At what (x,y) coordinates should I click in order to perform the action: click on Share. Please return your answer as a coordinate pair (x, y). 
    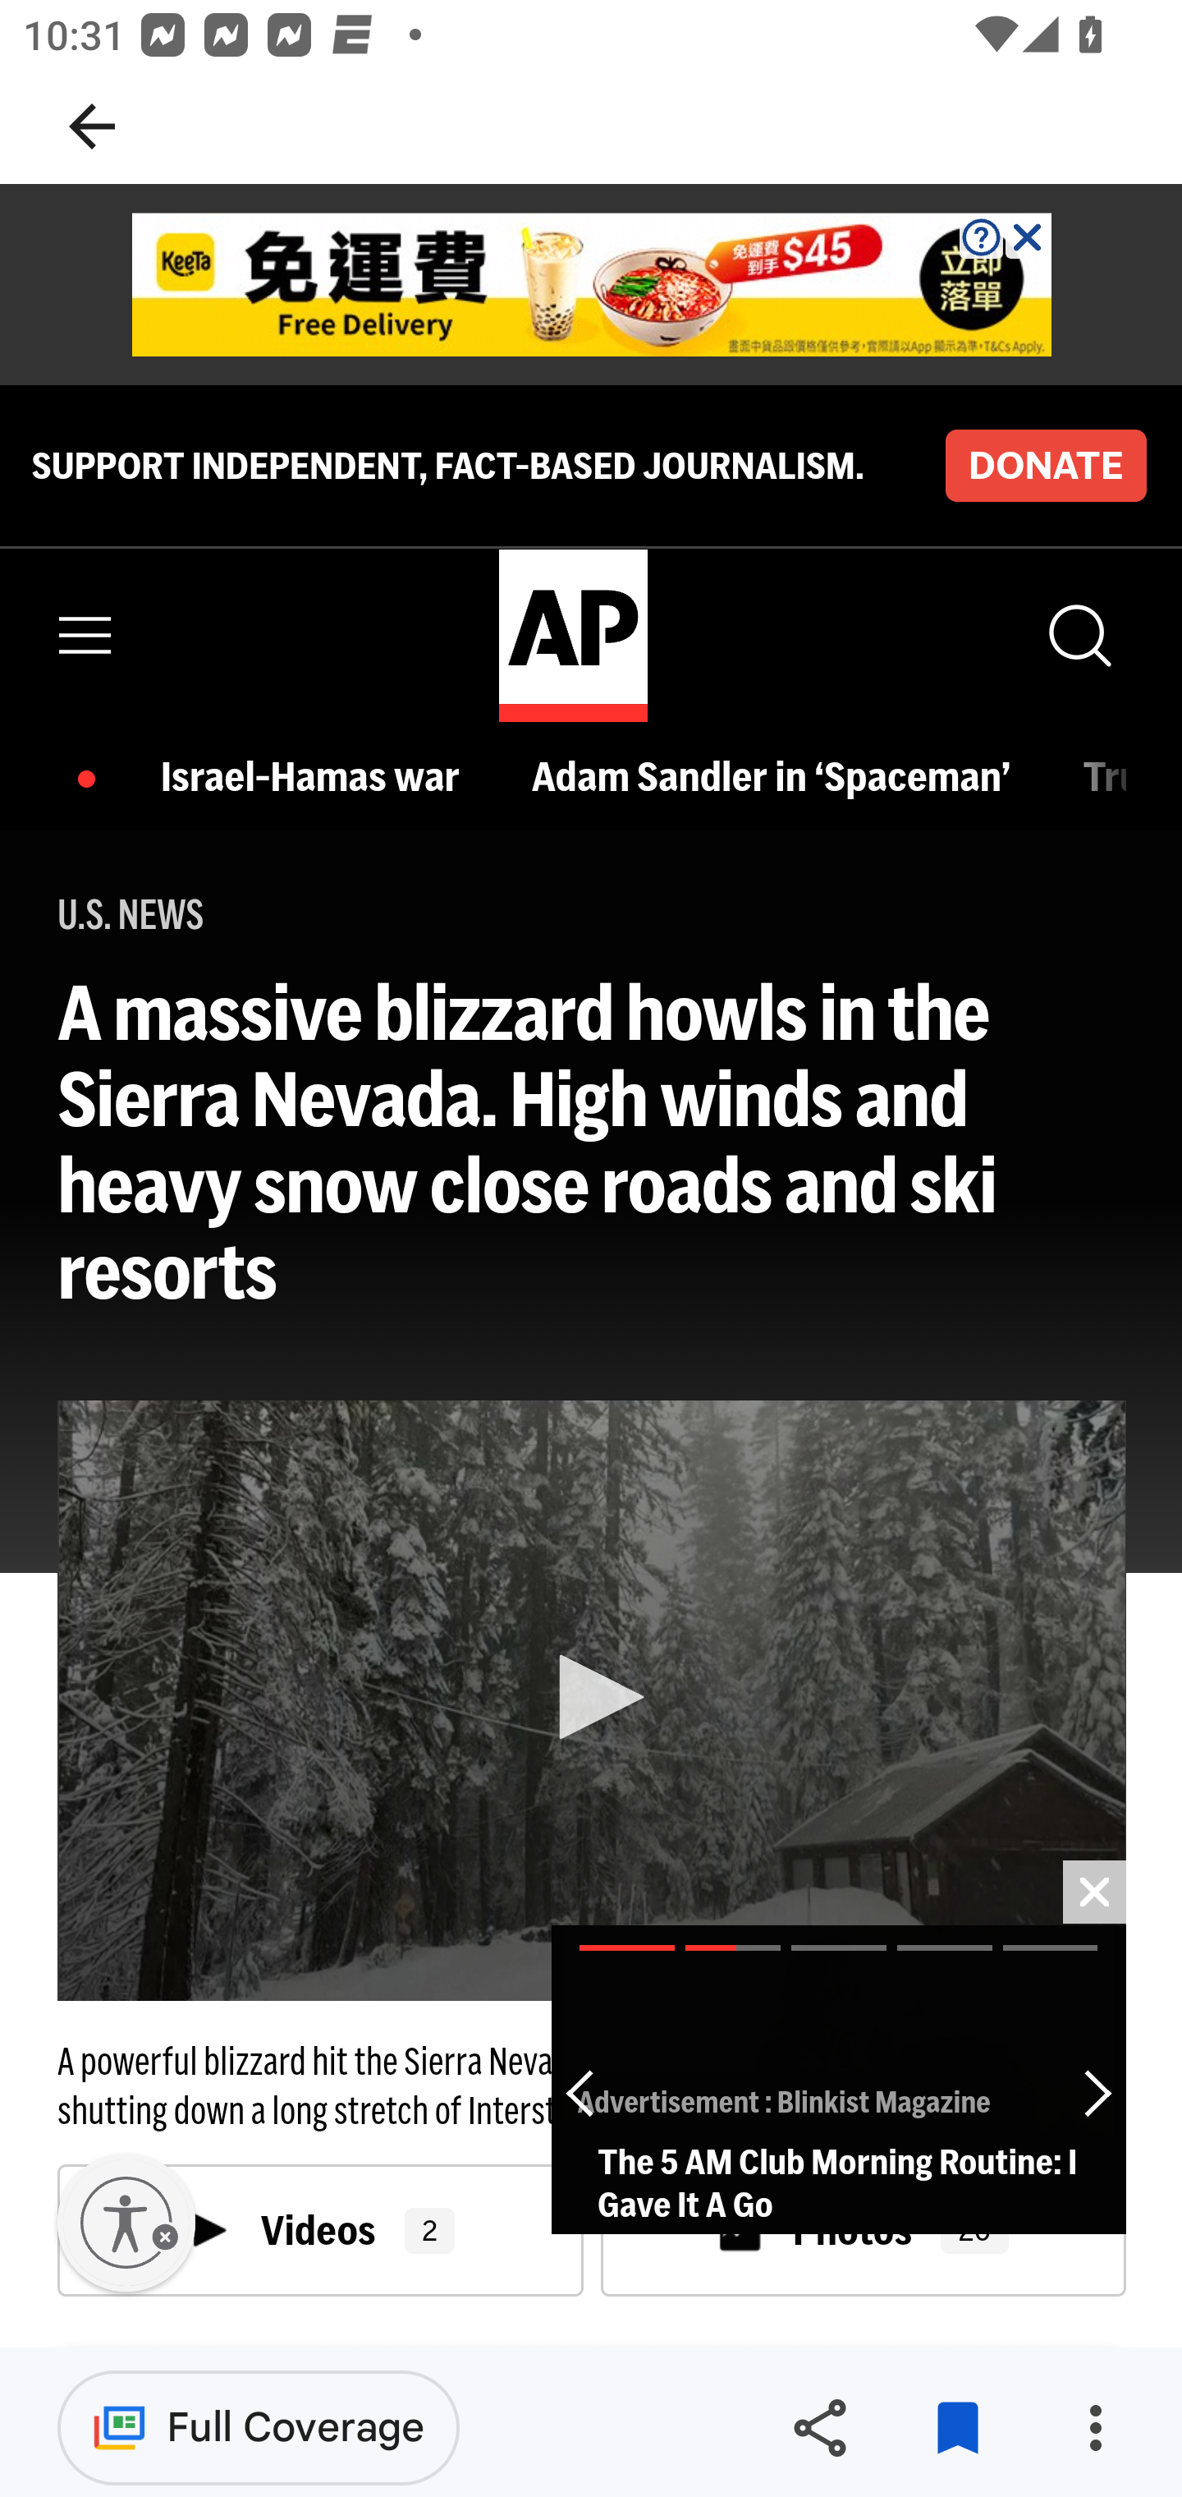
    Looking at the image, I should click on (819, 2428).